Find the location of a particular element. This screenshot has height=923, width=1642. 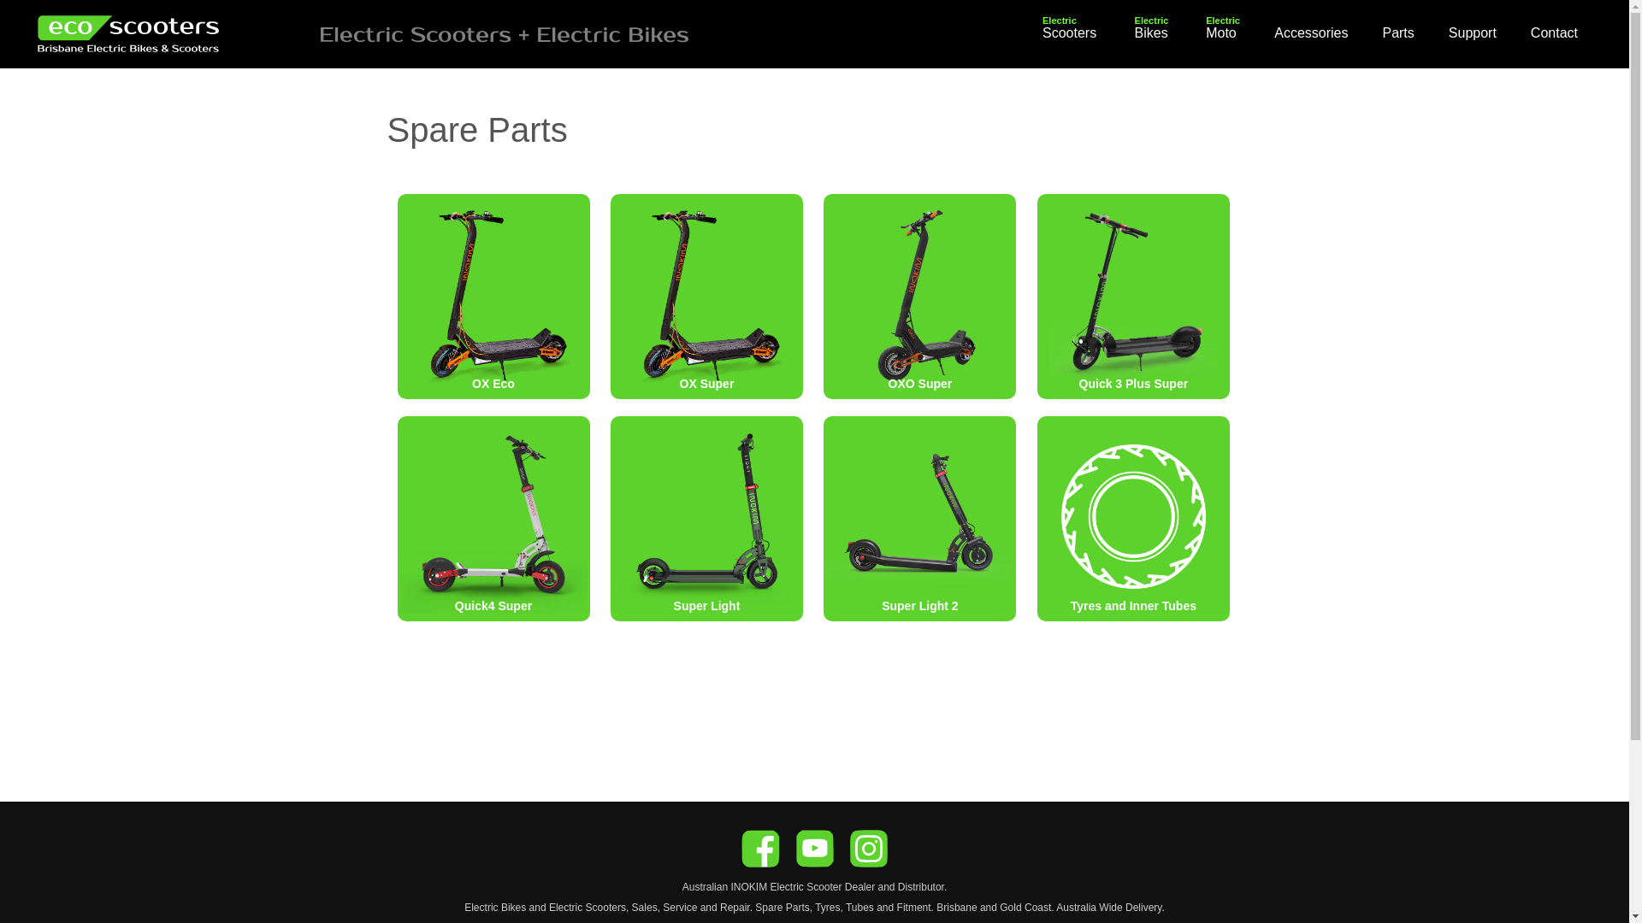

Quick4 Super is located at coordinates (493, 519).